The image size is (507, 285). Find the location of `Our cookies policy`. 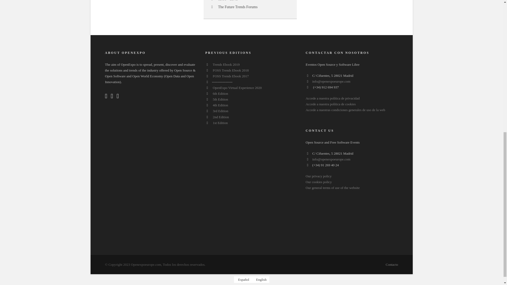

Our cookies policy is located at coordinates (318, 182).